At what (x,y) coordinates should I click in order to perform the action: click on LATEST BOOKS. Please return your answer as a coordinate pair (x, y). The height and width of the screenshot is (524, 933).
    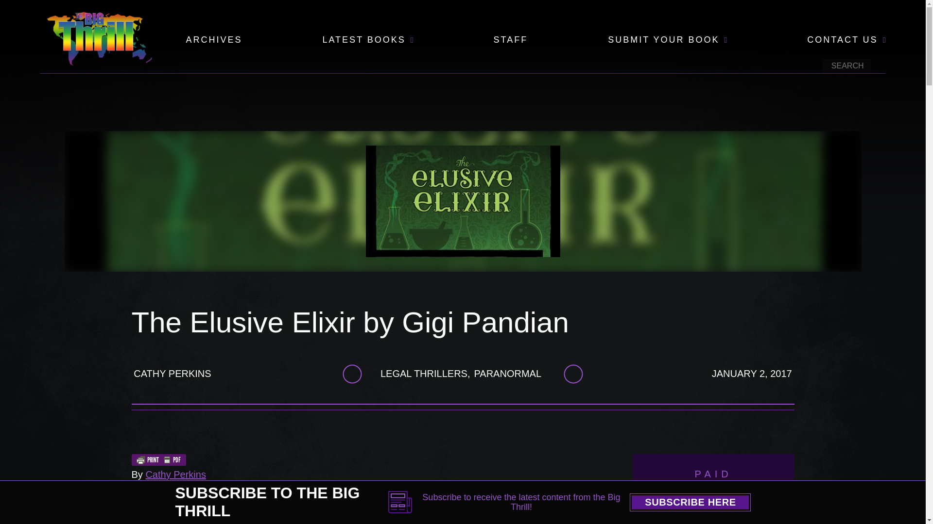
    Looking at the image, I should click on (363, 40).